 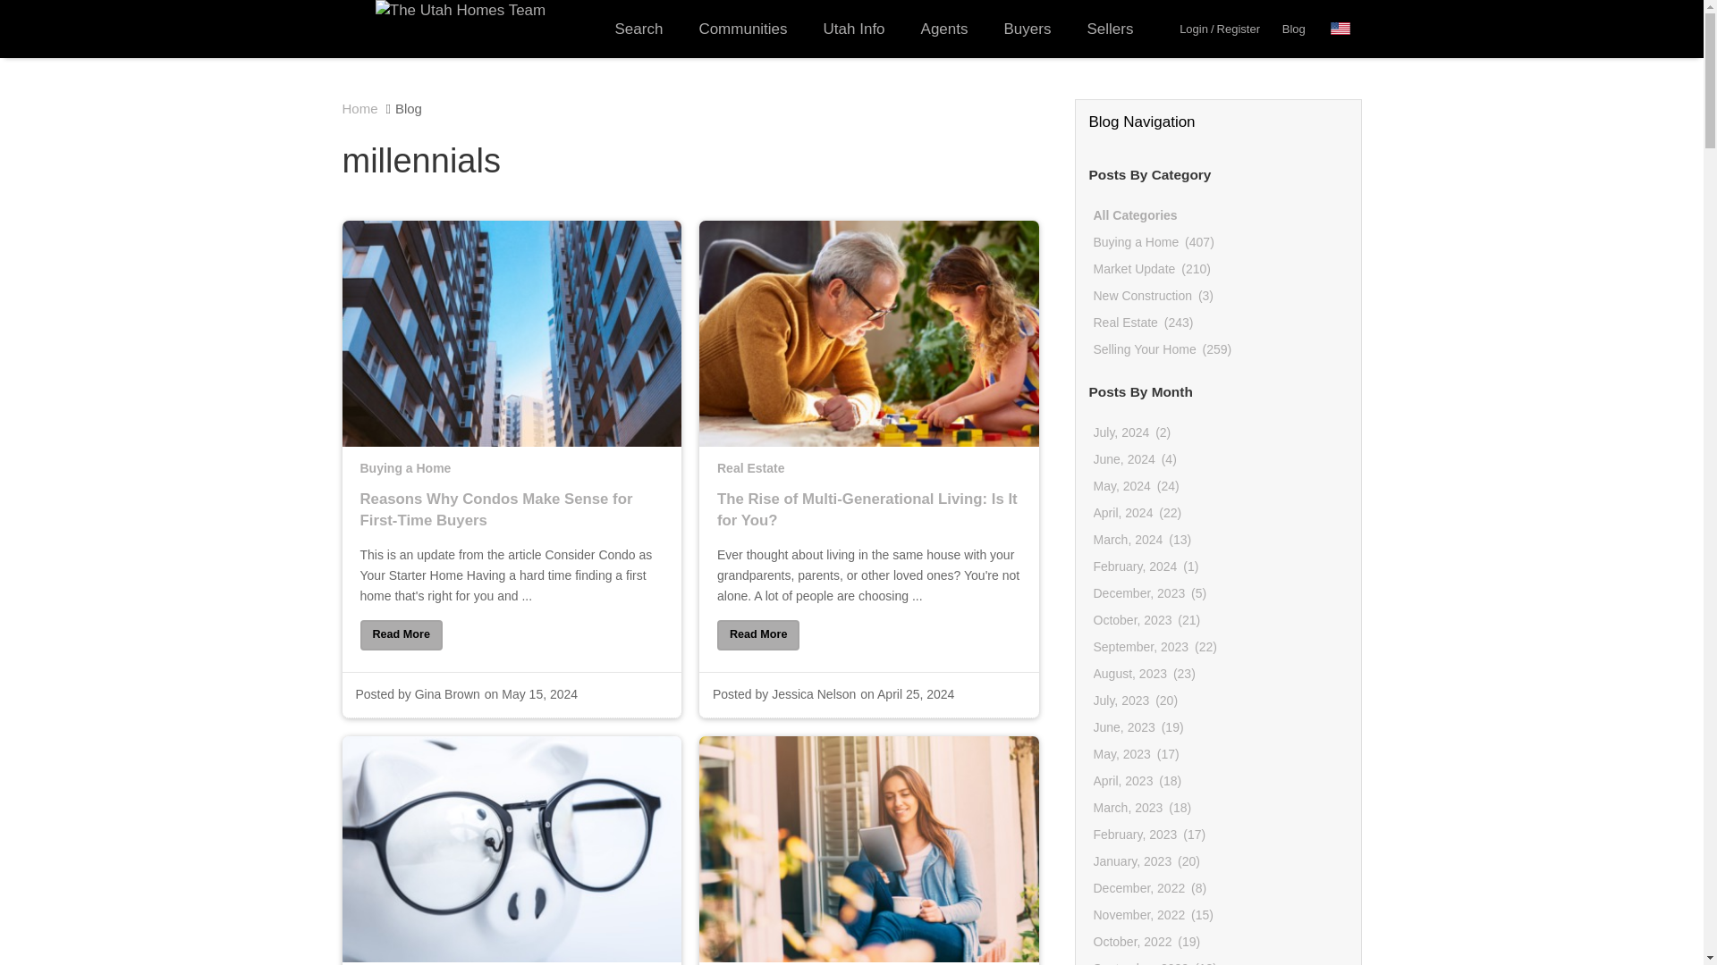 What do you see at coordinates (639, 29) in the screenshot?
I see `Search` at bounding box center [639, 29].